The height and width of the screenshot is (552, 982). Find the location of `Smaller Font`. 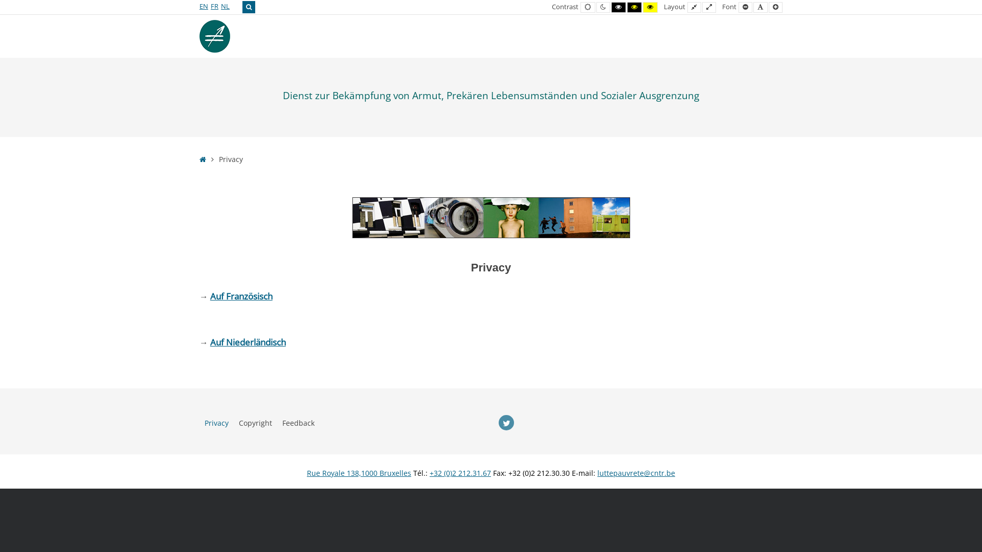

Smaller Font is located at coordinates (746, 7).